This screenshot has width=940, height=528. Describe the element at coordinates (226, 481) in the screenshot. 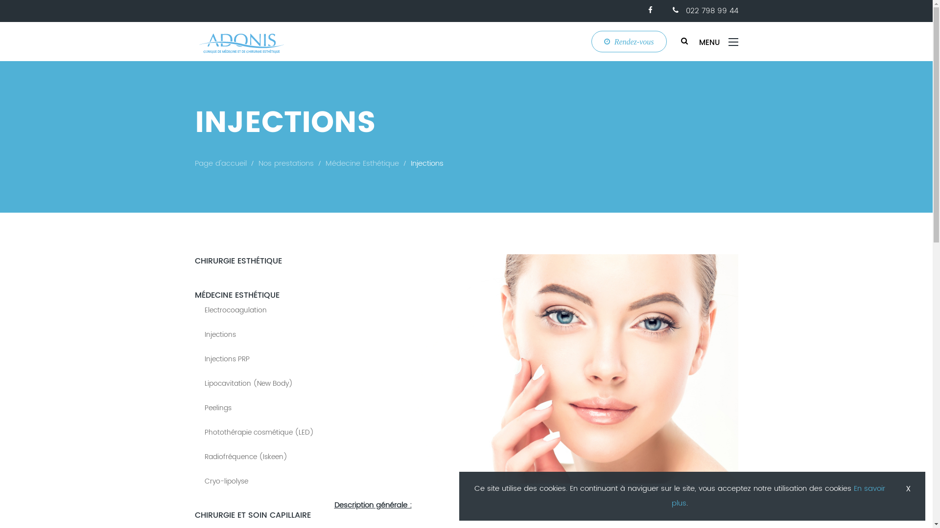

I see `Cryo-lipolyse` at that location.